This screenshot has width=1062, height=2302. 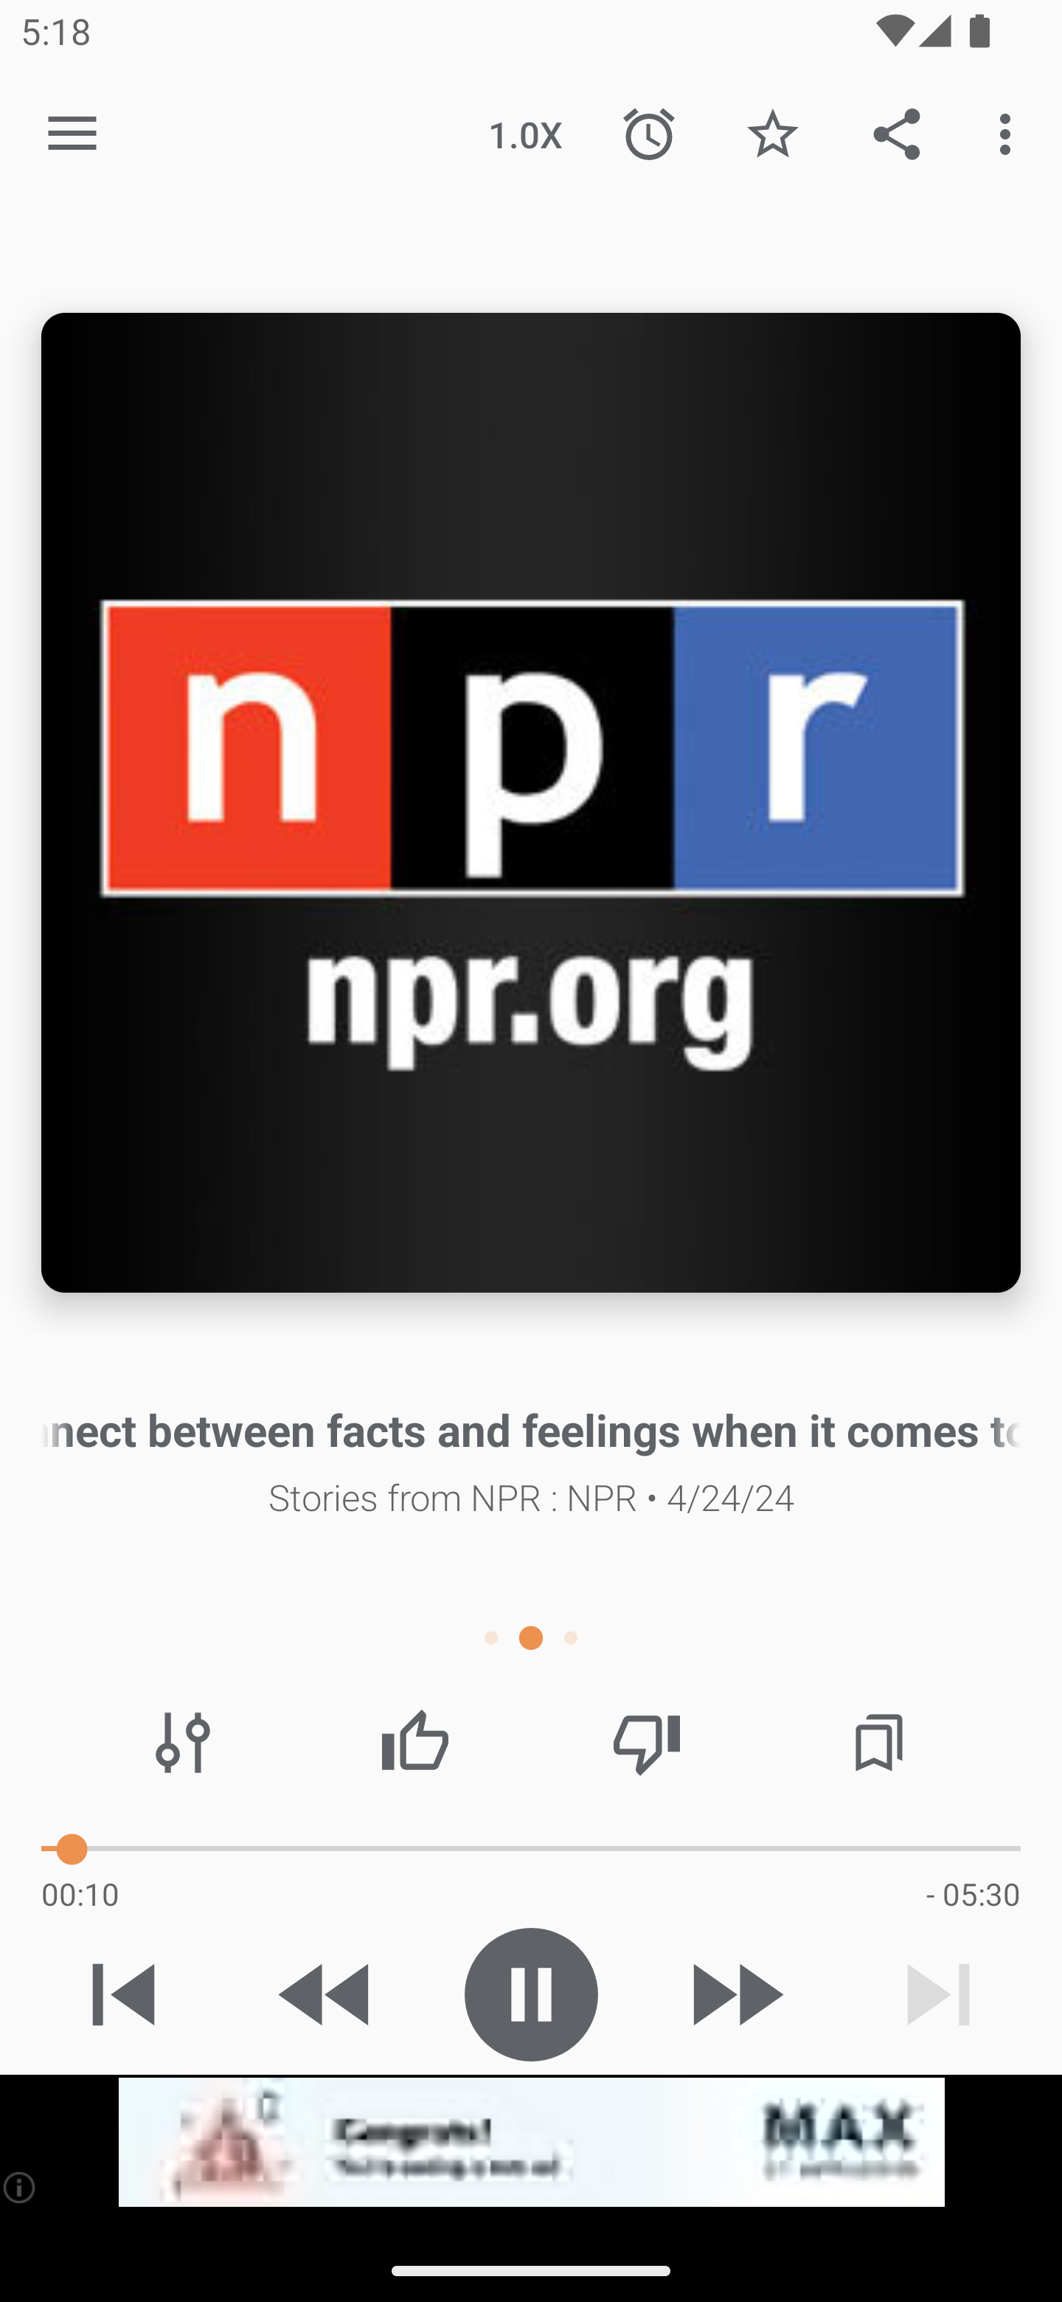 What do you see at coordinates (938, 1994) in the screenshot?
I see `Next track` at bounding box center [938, 1994].